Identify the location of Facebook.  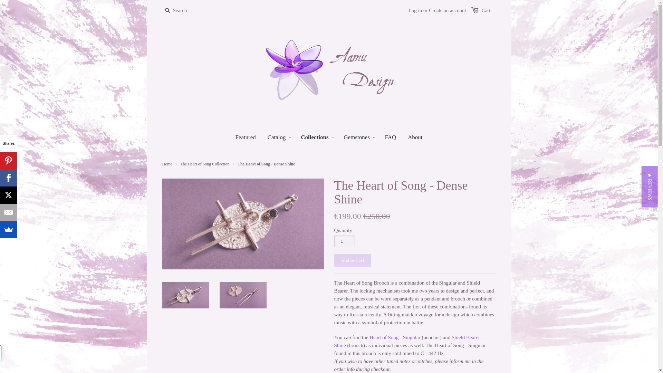
(8, 178).